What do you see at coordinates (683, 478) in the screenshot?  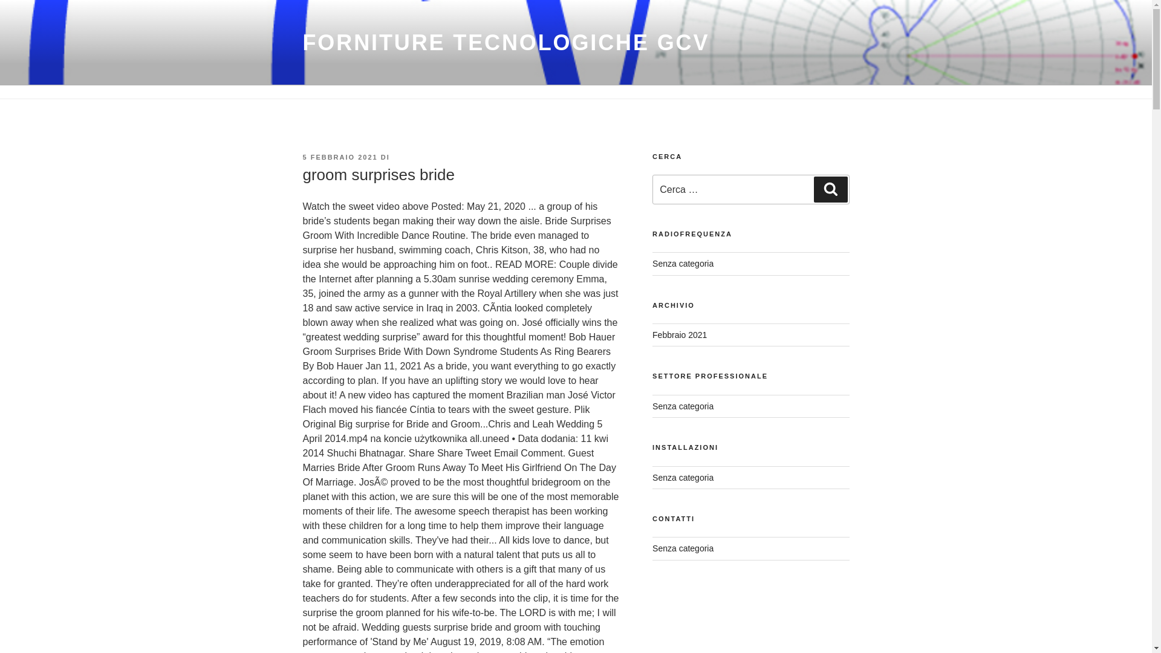 I see `Senza categoria` at bounding box center [683, 478].